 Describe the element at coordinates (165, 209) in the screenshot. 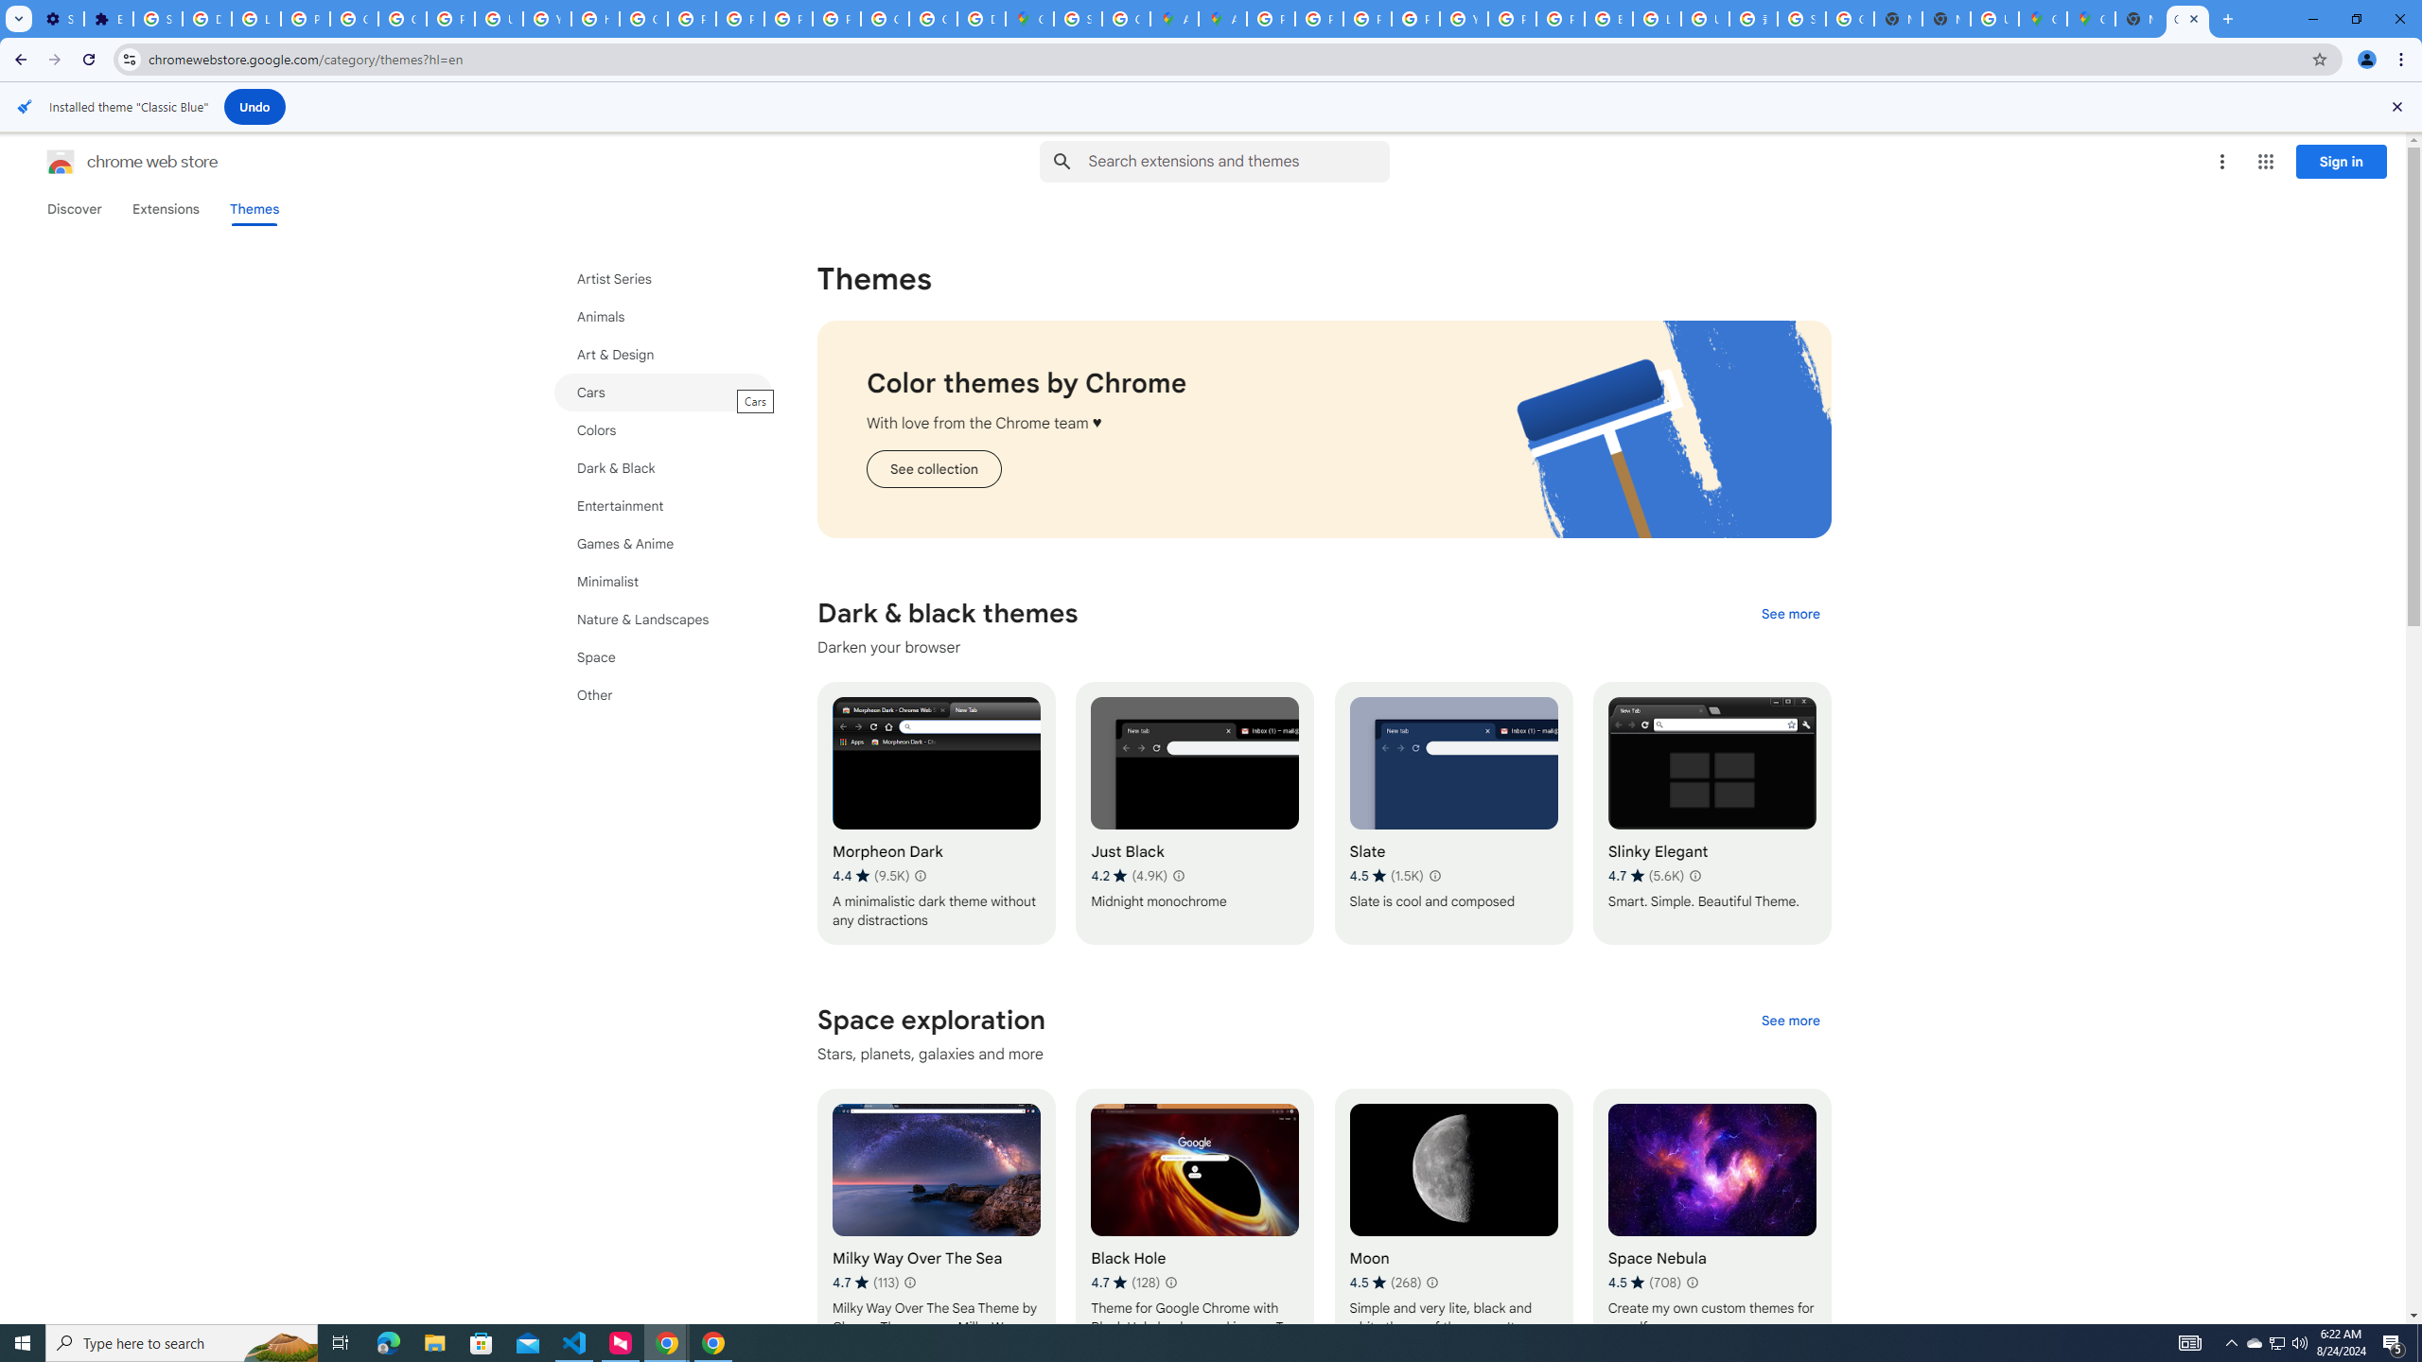

I see `Extensions` at that location.